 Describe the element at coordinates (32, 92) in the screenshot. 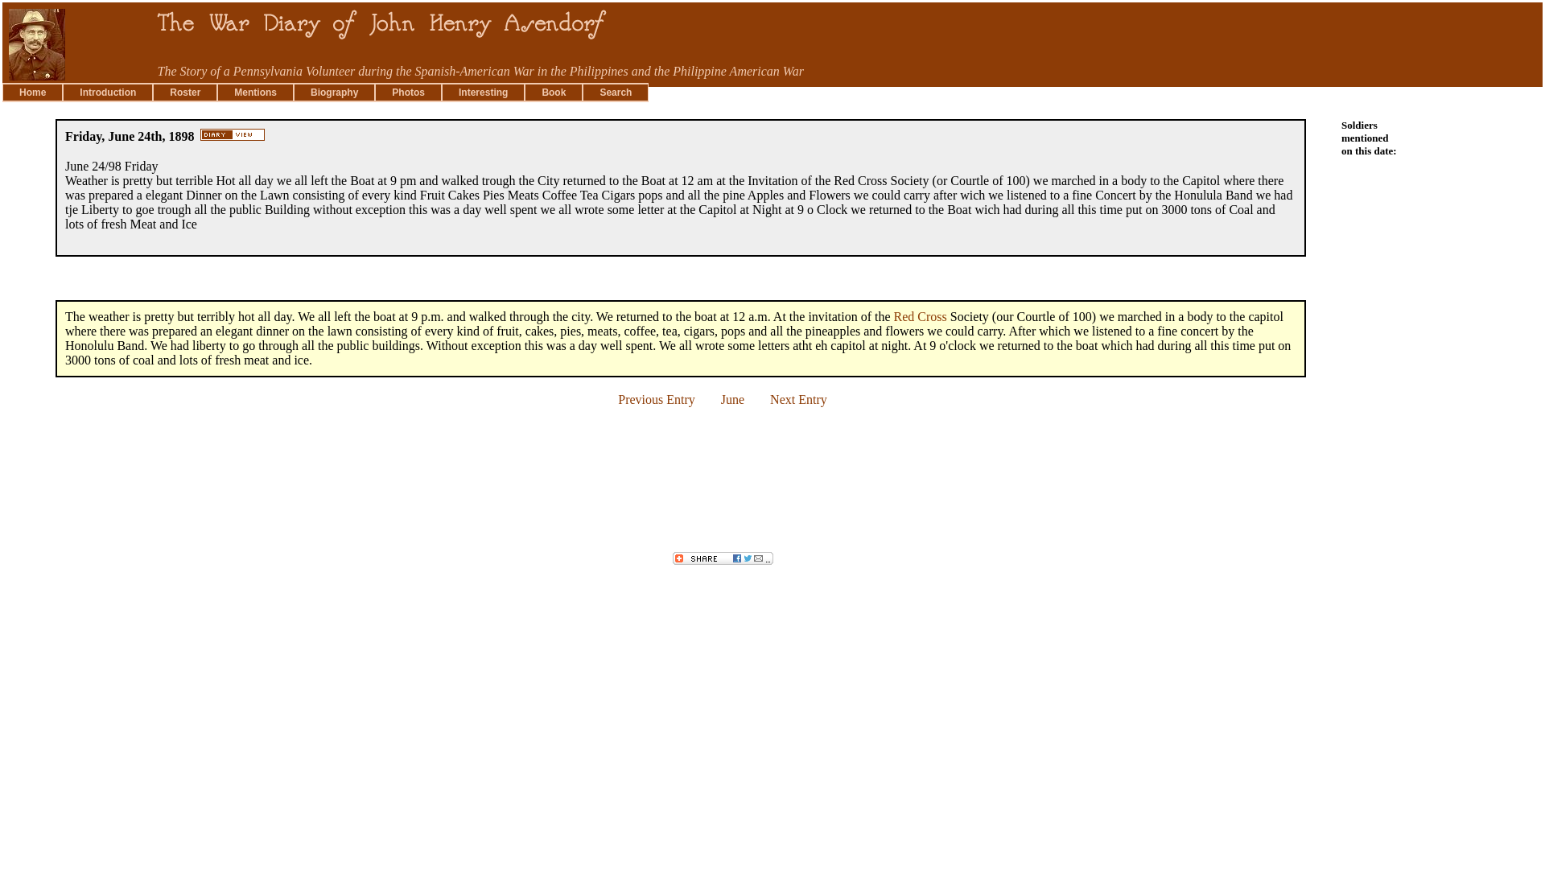

I see `Home` at that location.